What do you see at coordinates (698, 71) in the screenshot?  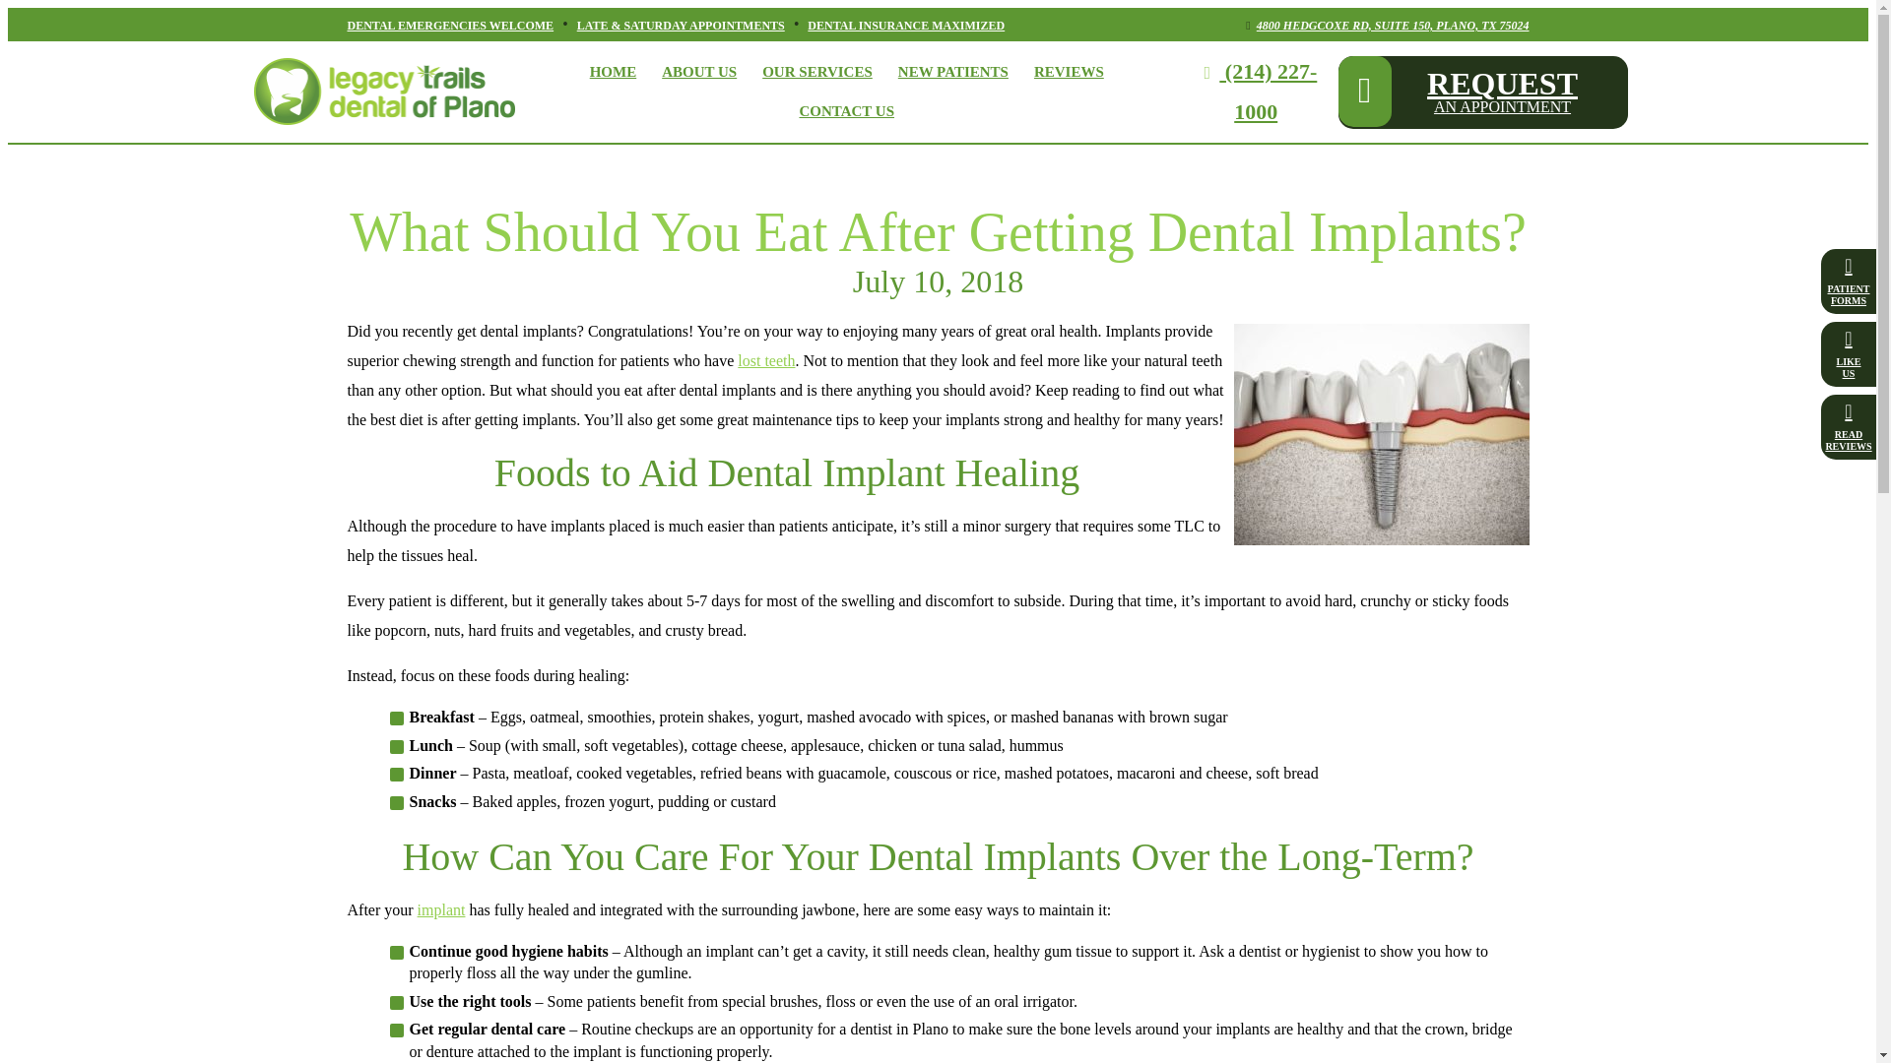 I see `ABOUT US` at bounding box center [698, 71].